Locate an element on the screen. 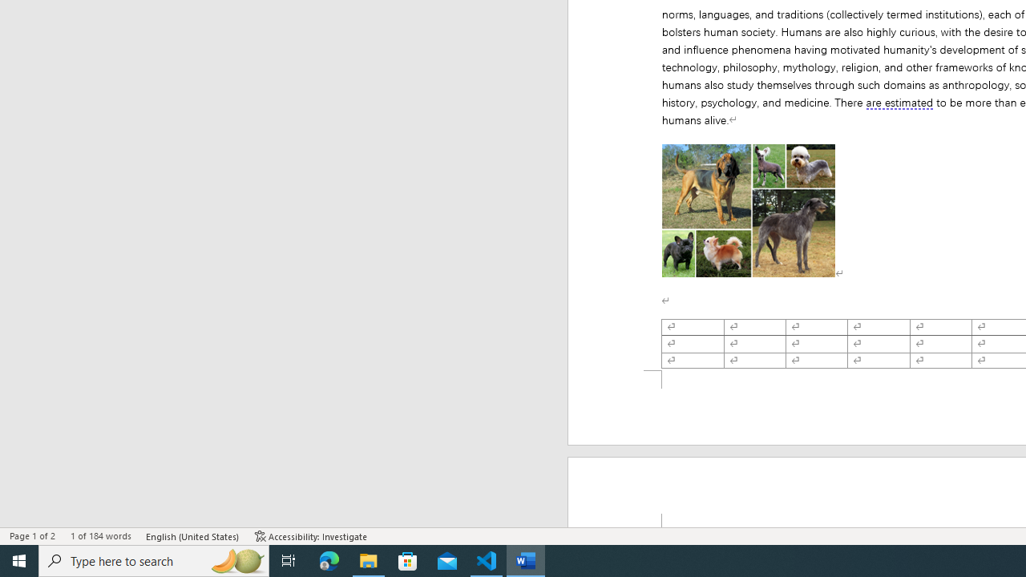 This screenshot has height=577, width=1026. Page Number Page 1 of 2 is located at coordinates (32, 535).